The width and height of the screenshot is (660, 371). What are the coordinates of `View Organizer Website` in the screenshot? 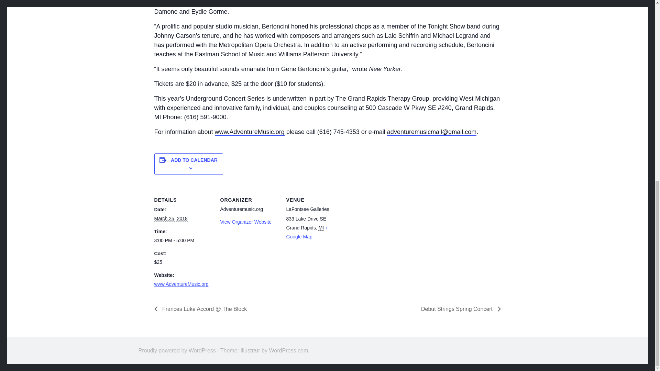 It's located at (245, 222).